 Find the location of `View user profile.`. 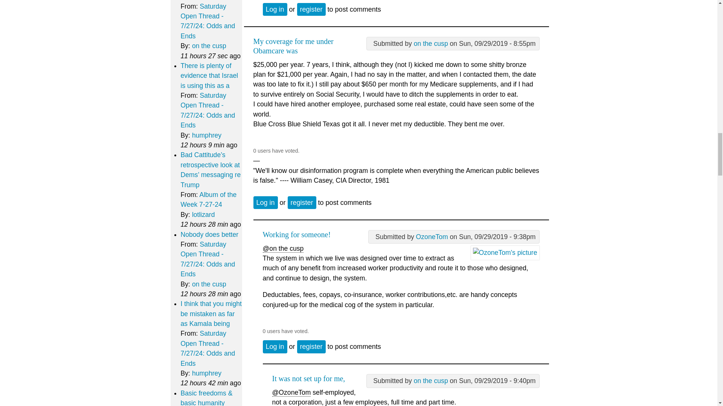

View user profile. is located at coordinates (432, 237).